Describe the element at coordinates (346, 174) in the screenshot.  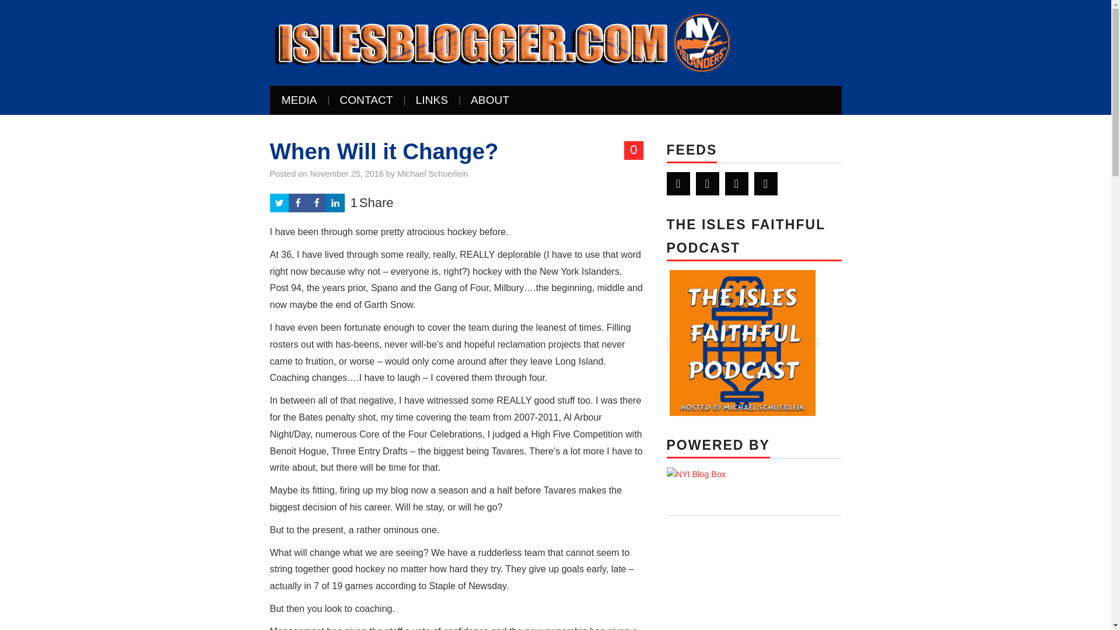
I see `November 25, 2016` at that location.